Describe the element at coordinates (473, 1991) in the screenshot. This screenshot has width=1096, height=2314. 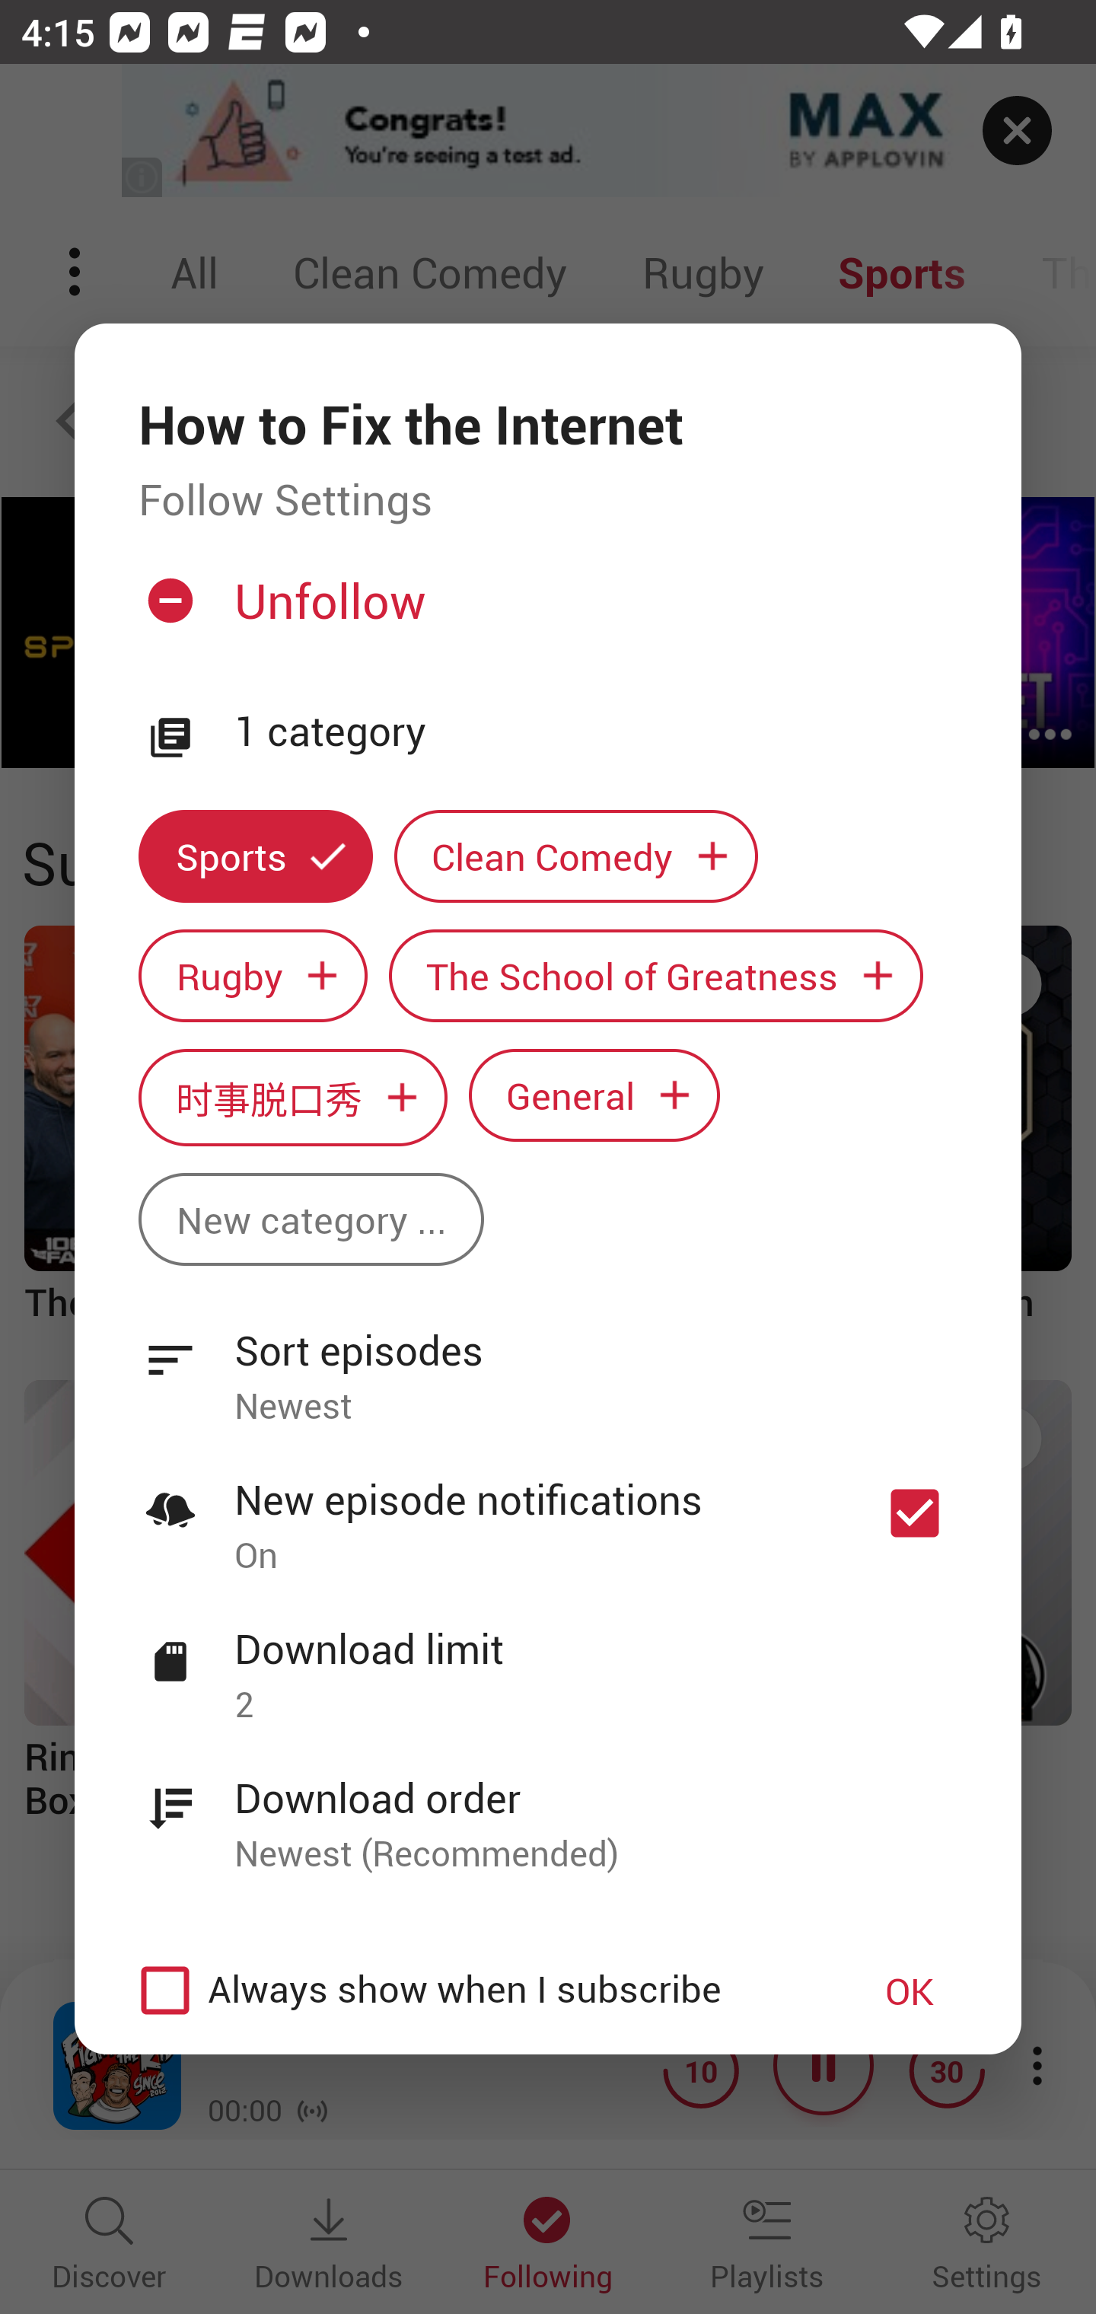
I see `Always show when I subscribe` at that location.